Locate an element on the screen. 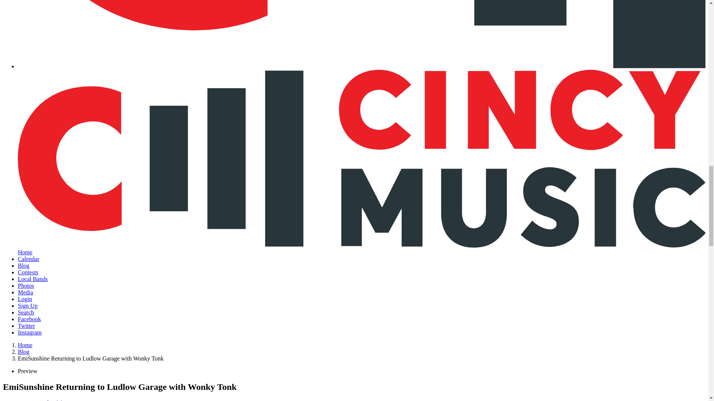  Instagram is located at coordinates (30, 332).